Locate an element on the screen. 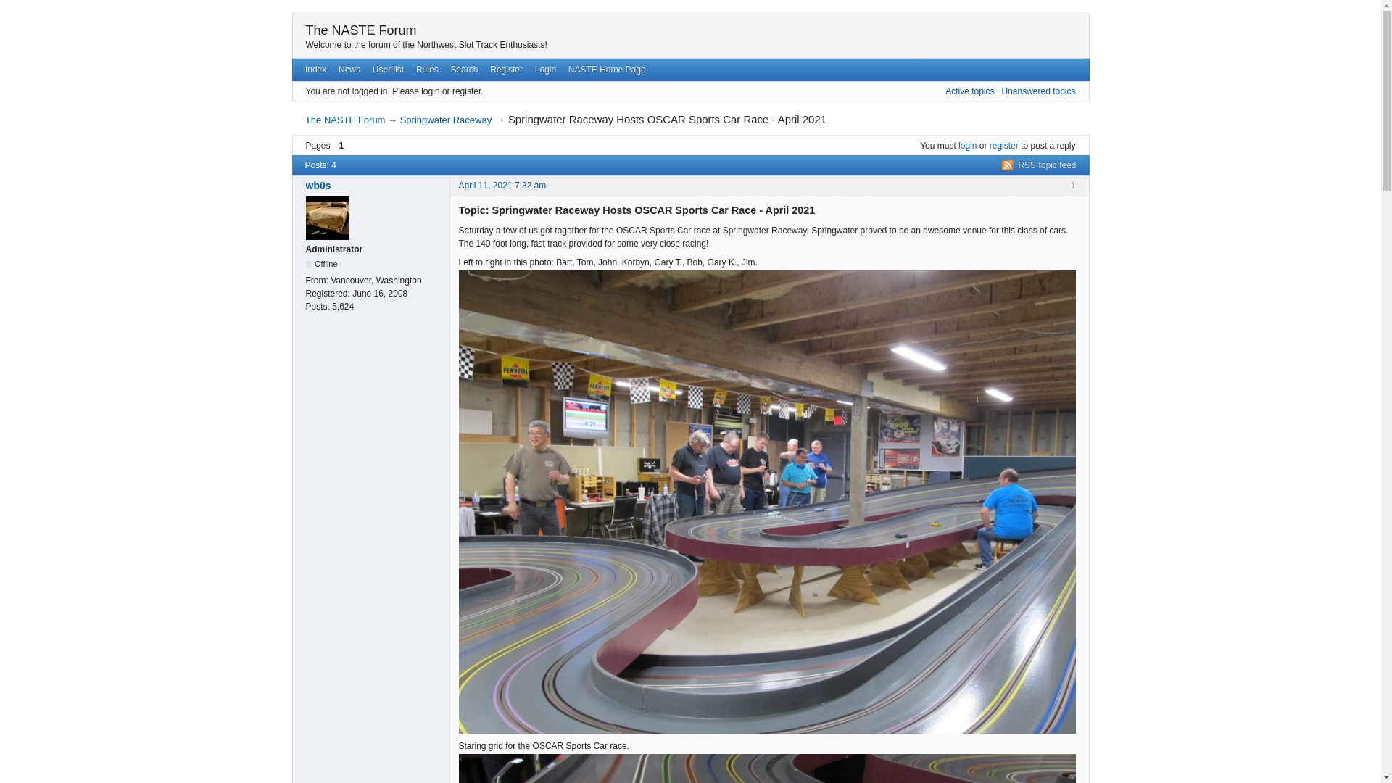 The image size is (1392, 783). Register is located at coordinates (506, 70).